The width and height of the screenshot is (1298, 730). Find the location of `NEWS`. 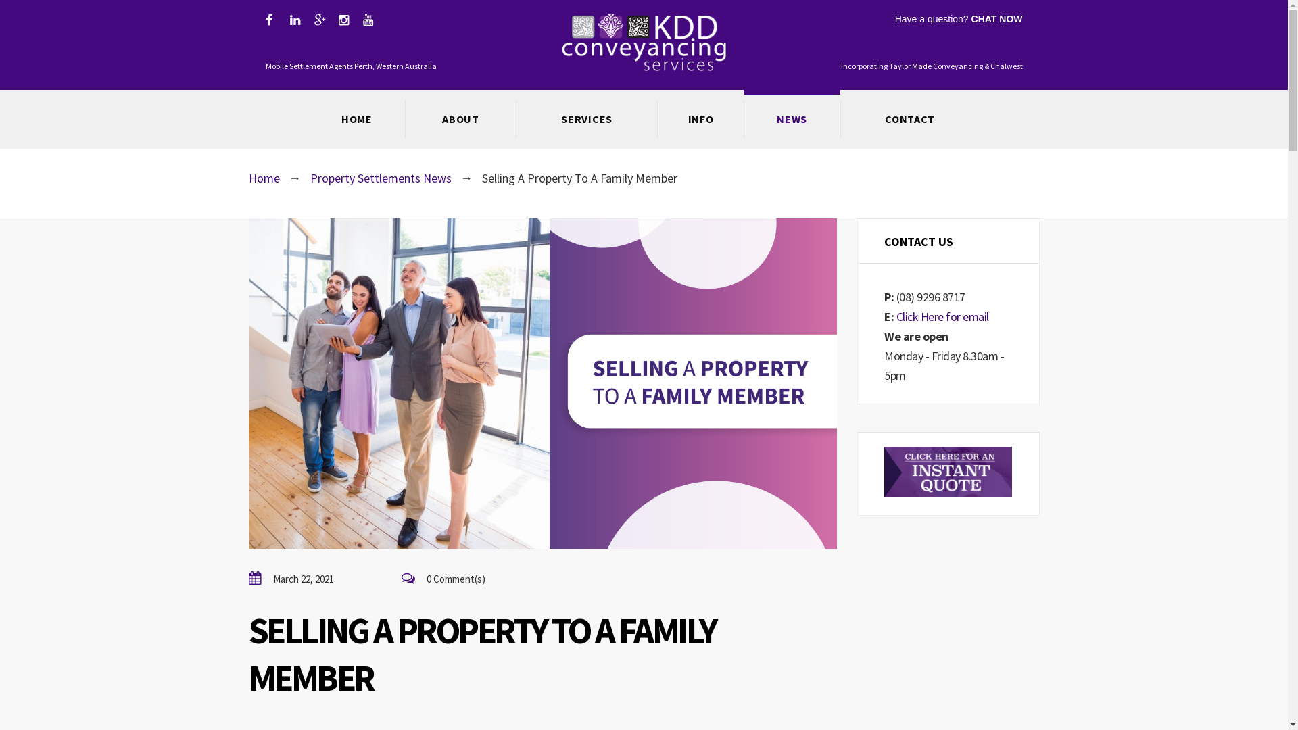

NEWS is located at coordinates (792, 119).